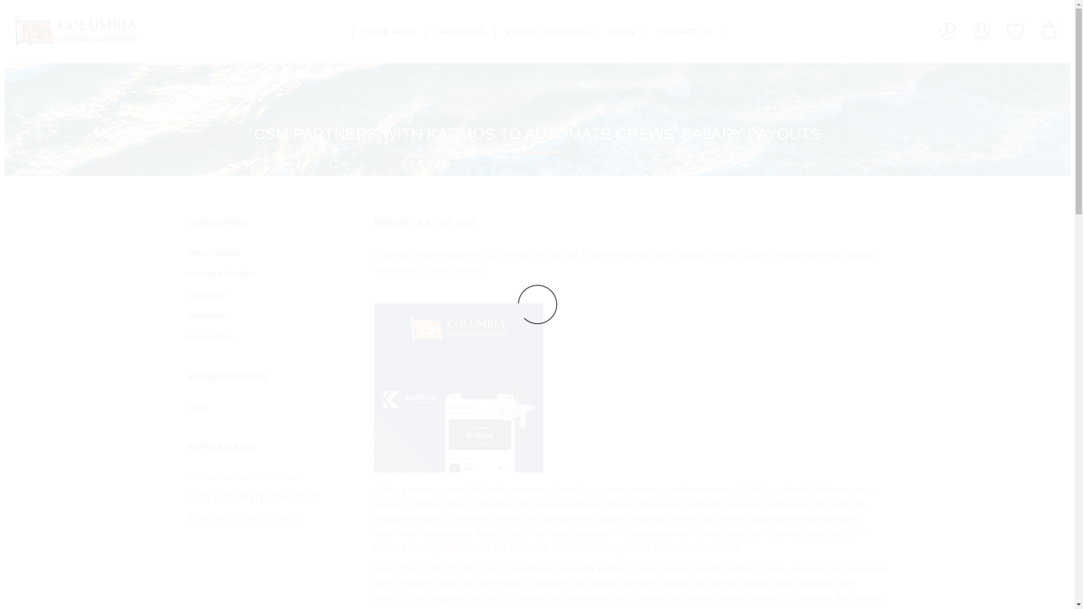 The image size is (1083, 609). I want to click on HOME PAGE, so click(389, 32).